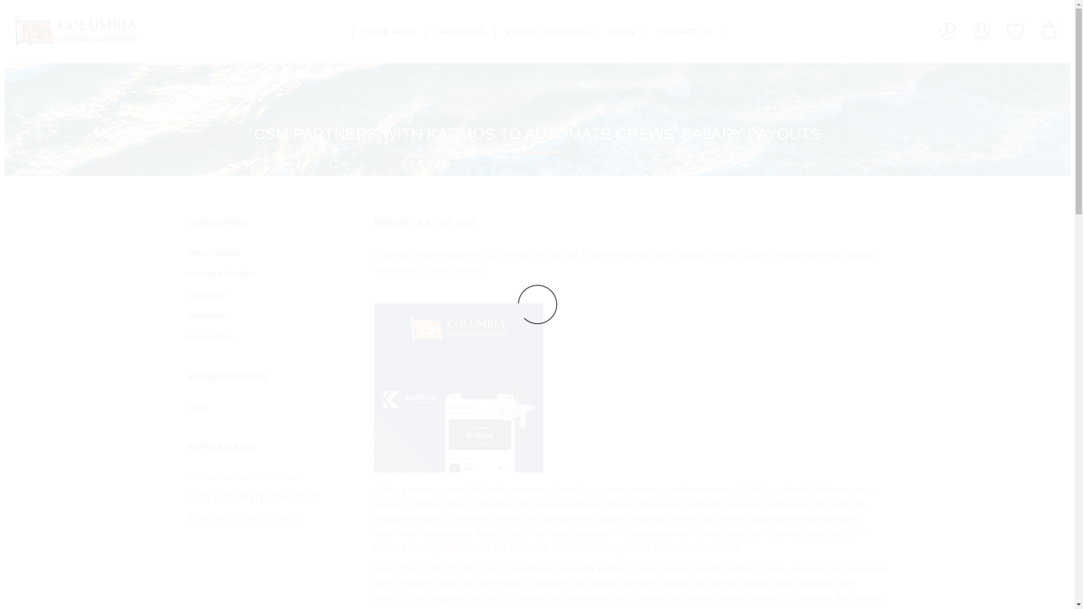 The image size is (1083, 609). I want to click on HOME PAGE, so click(389, 32).